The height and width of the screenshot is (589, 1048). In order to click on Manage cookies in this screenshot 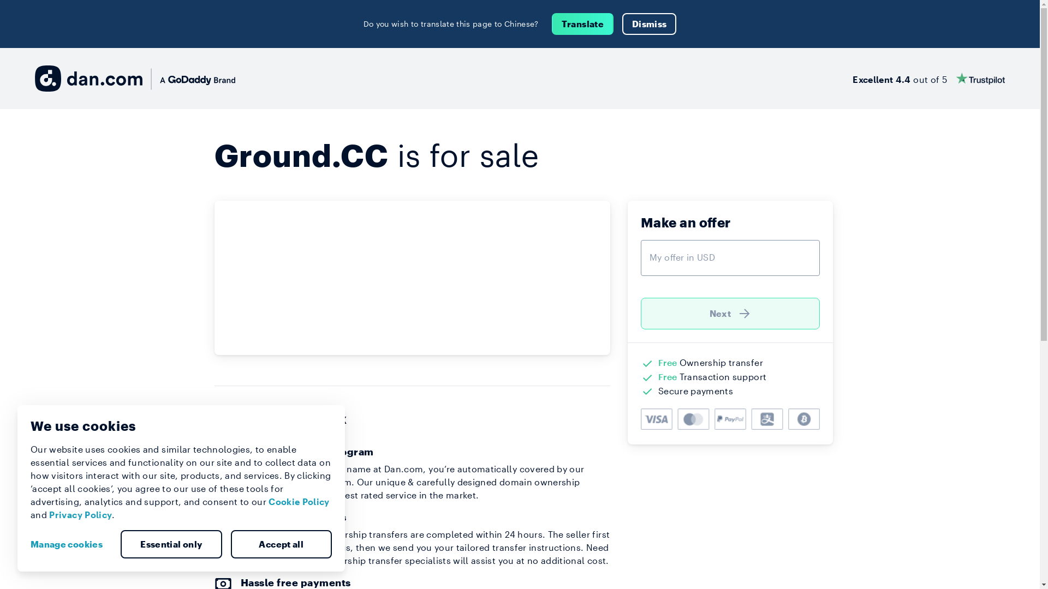, I will do `click(71, 544)`.